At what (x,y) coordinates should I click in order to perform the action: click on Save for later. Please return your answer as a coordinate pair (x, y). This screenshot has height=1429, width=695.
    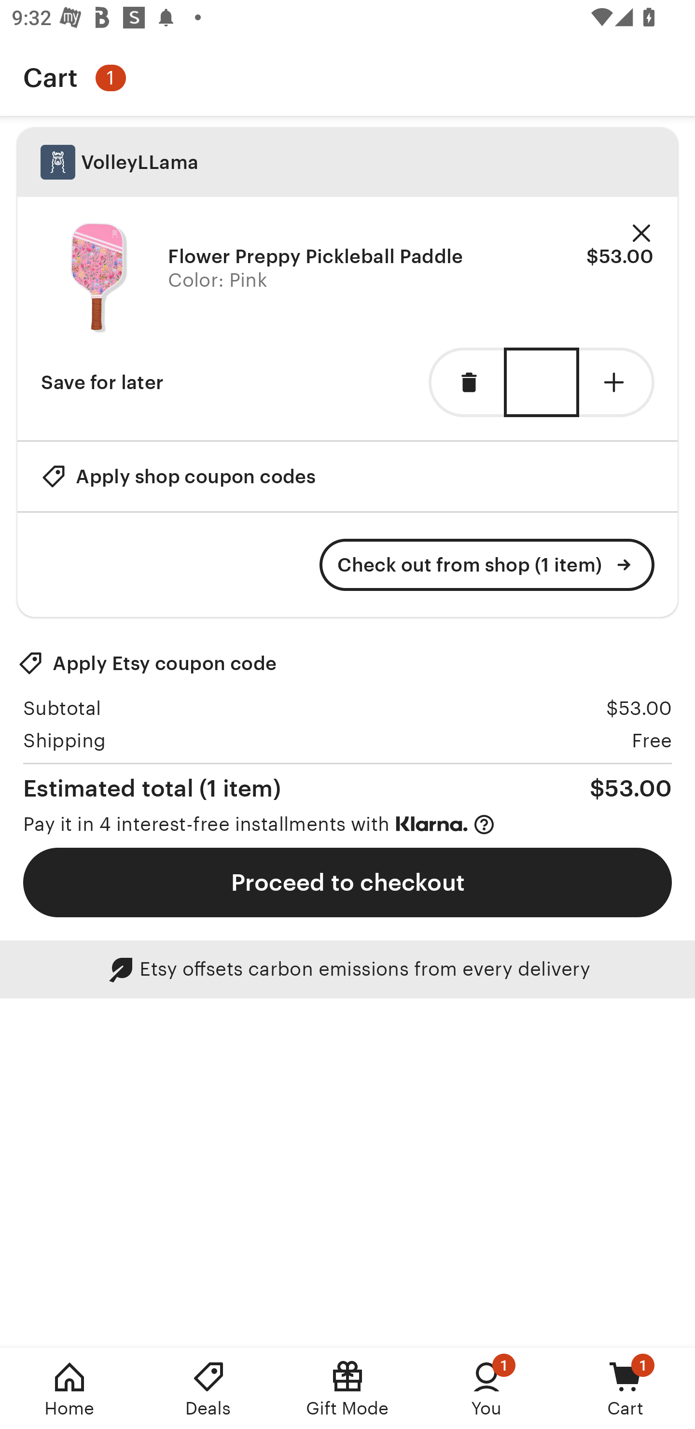
    Looking at the image, I should click on (102, 382).